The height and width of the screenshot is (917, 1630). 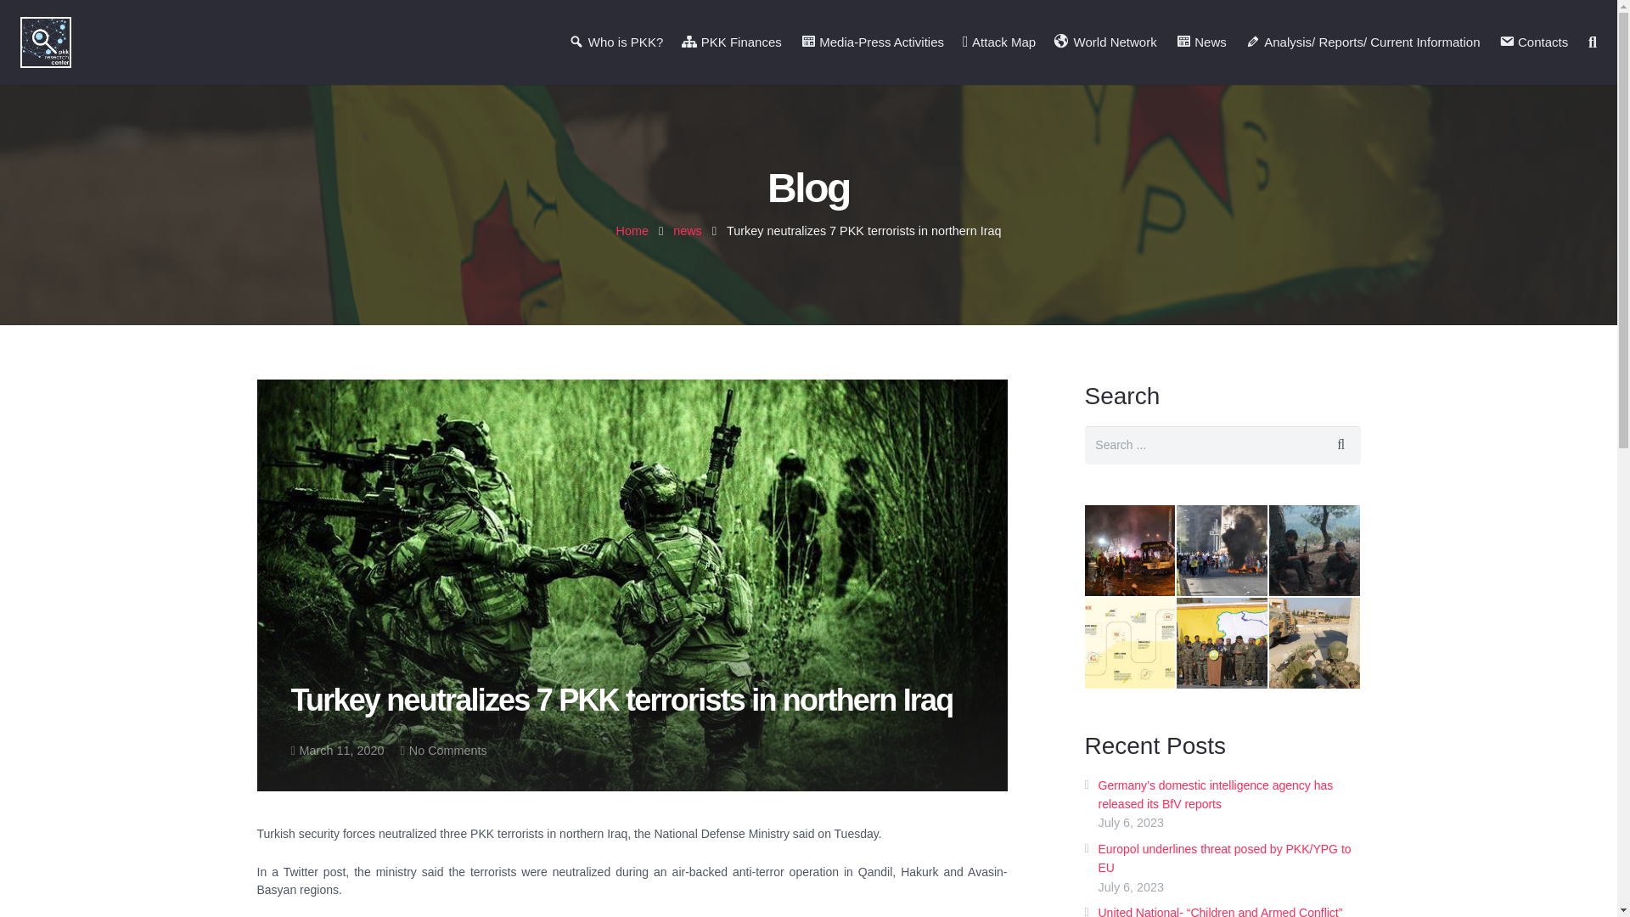 I want to click on World Network, so click(x=1105, y=42).